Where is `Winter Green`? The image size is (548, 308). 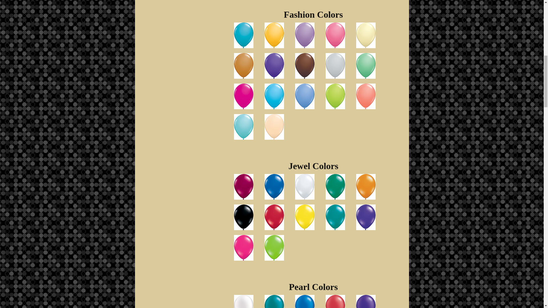 Winter Green is located at coordinates (366, 66).